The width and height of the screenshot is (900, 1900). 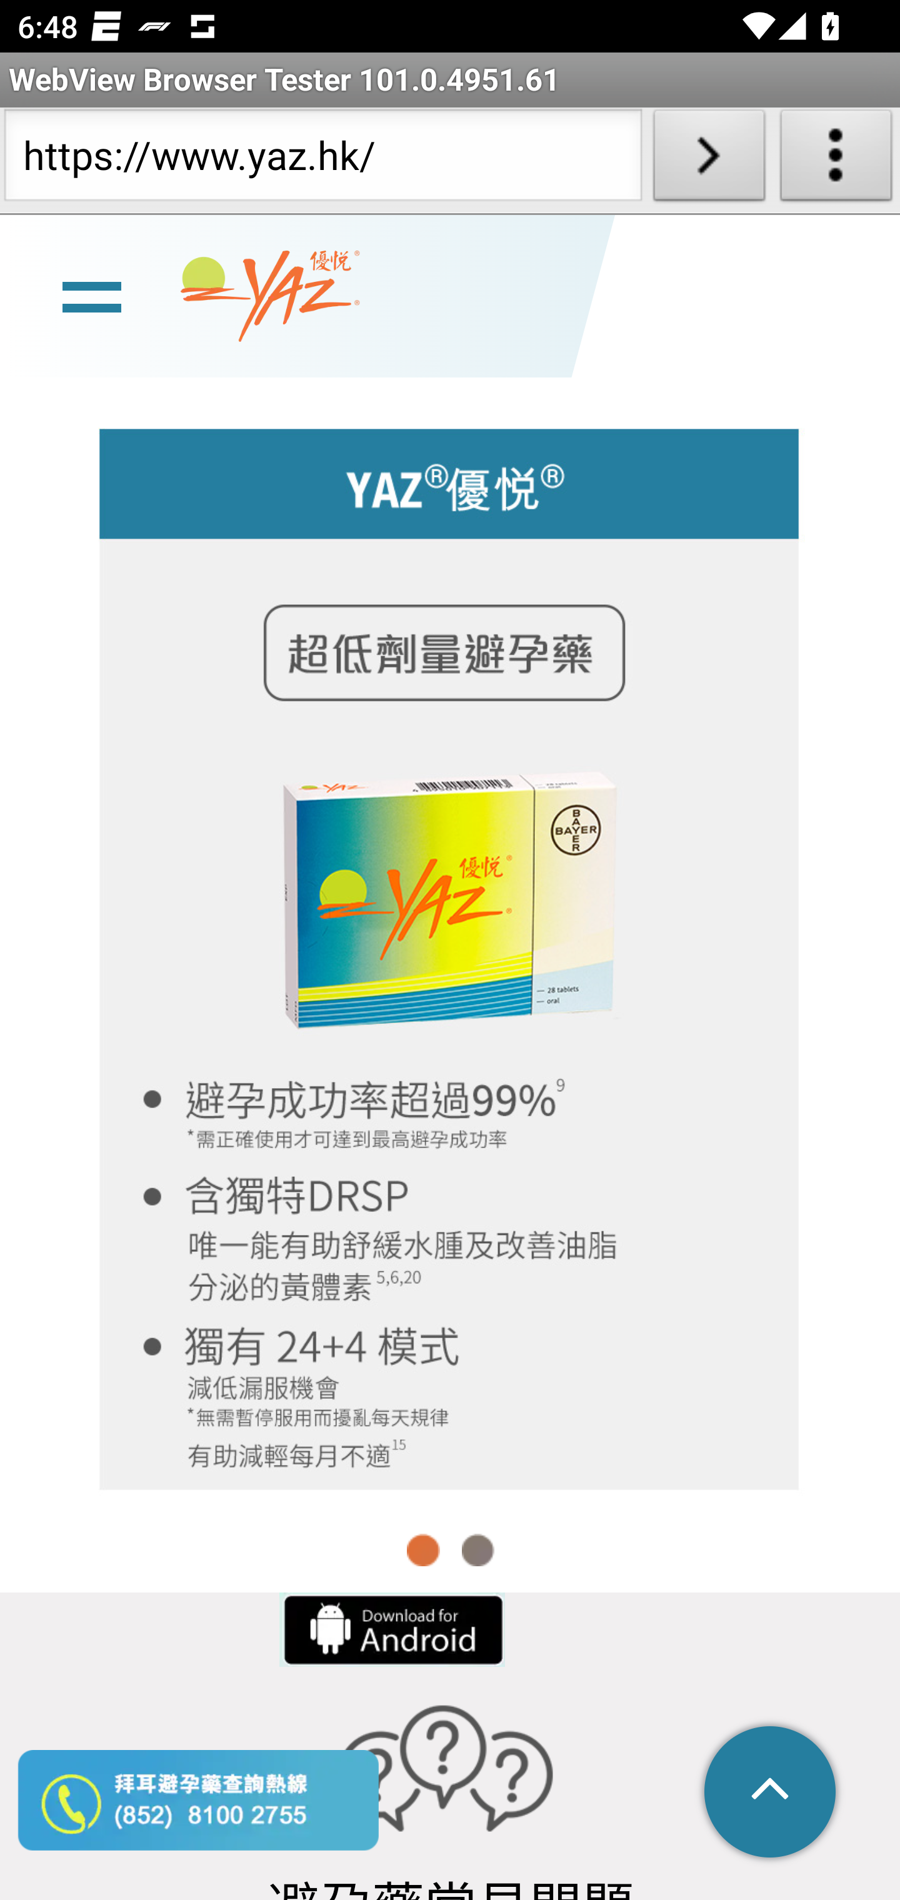 I want to click on https://www.yaz.hk/, so click(x=322, y=160).